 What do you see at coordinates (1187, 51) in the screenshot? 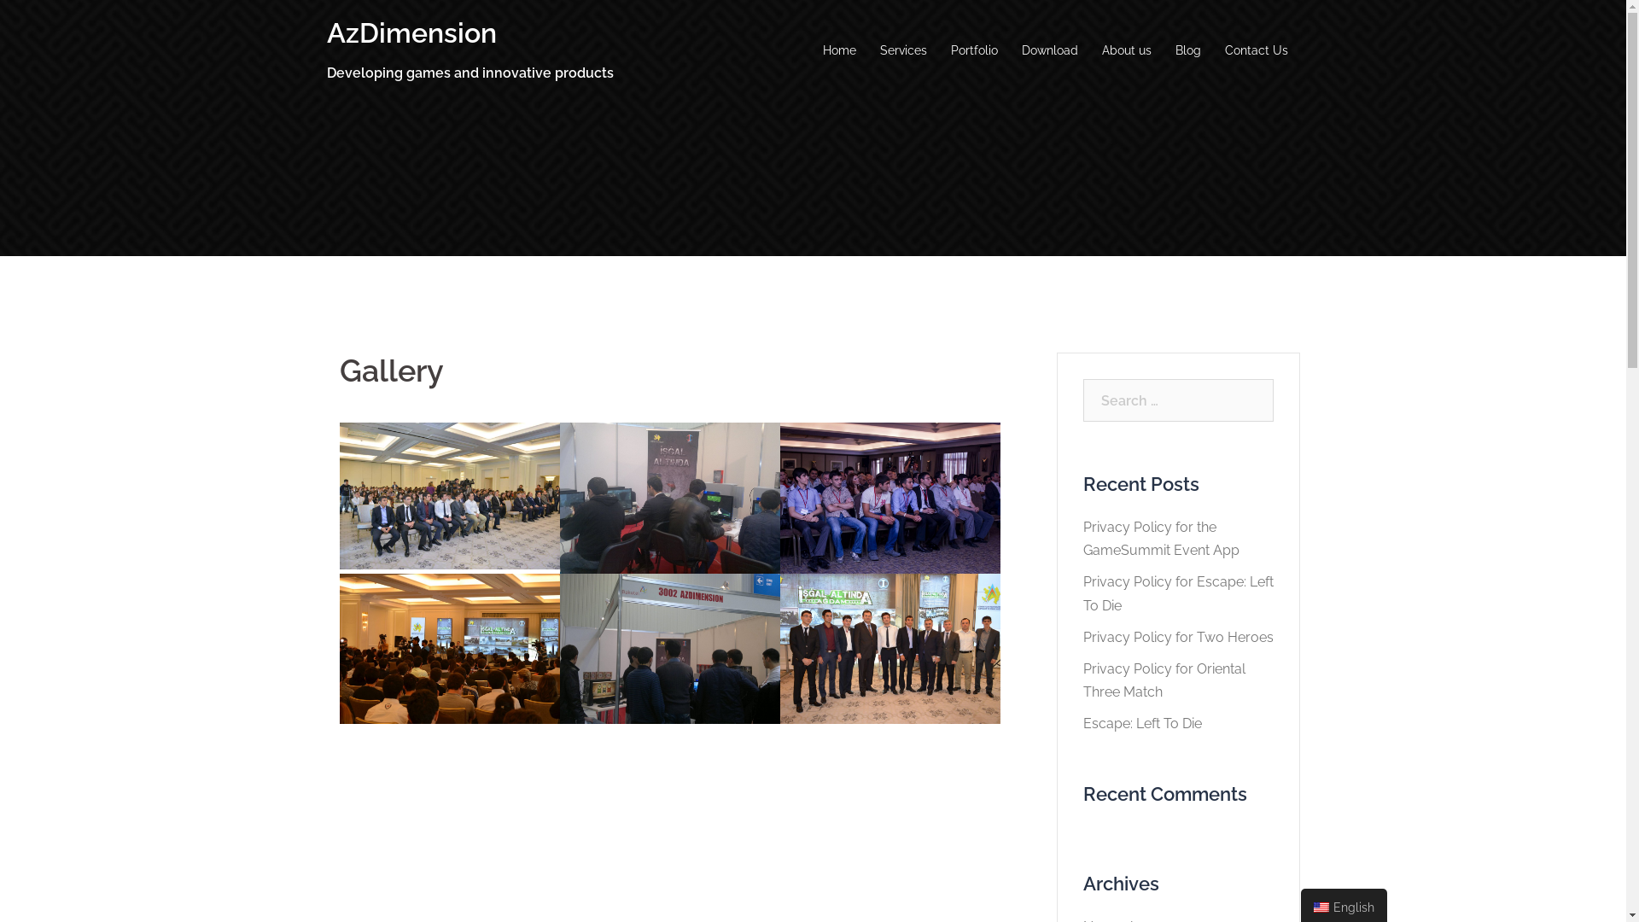
I see `Blog` at bounding box center [1187, 51].